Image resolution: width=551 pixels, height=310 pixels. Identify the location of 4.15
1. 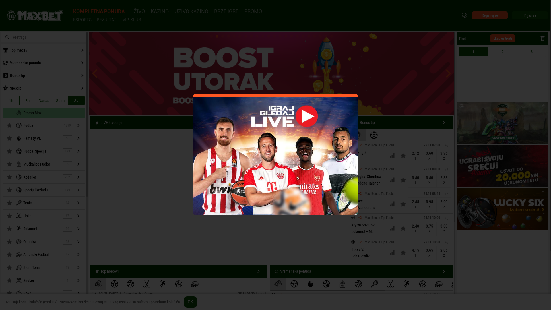
(415, 253).